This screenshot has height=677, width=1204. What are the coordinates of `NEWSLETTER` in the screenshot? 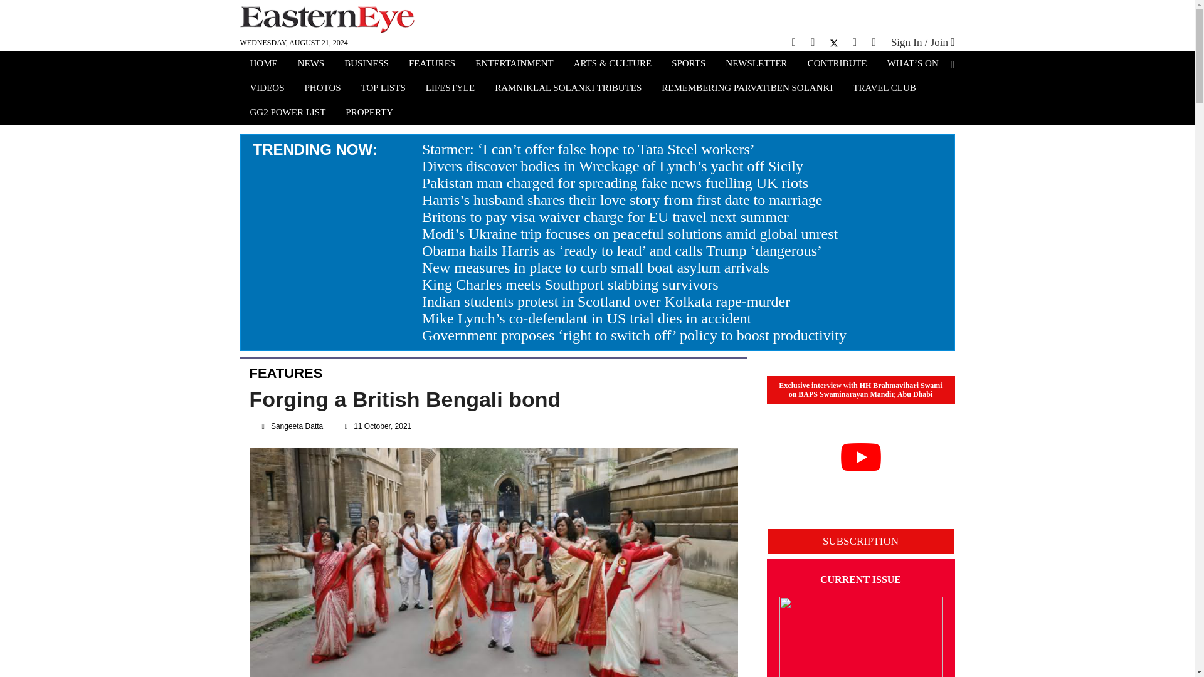 It's located at (756, 65).